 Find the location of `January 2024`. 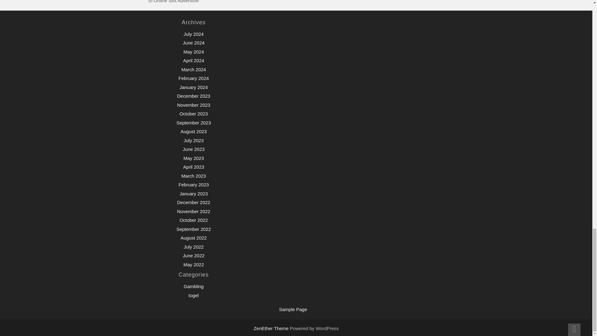

January 2024 is located at coordinates (193, 87).